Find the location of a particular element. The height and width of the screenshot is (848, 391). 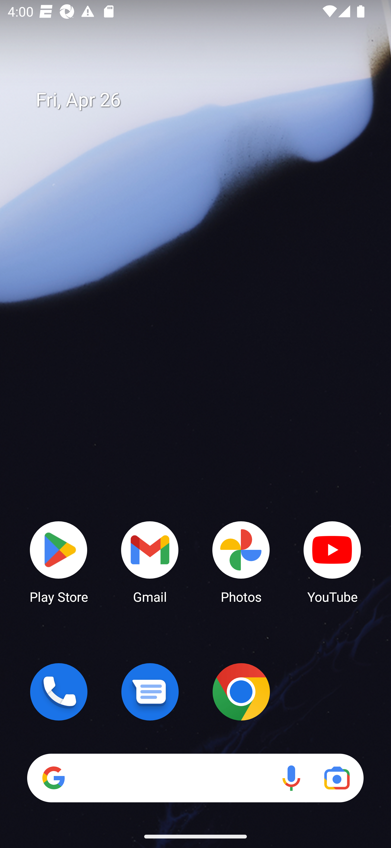

Voice search is located at coordinates (291, 778).